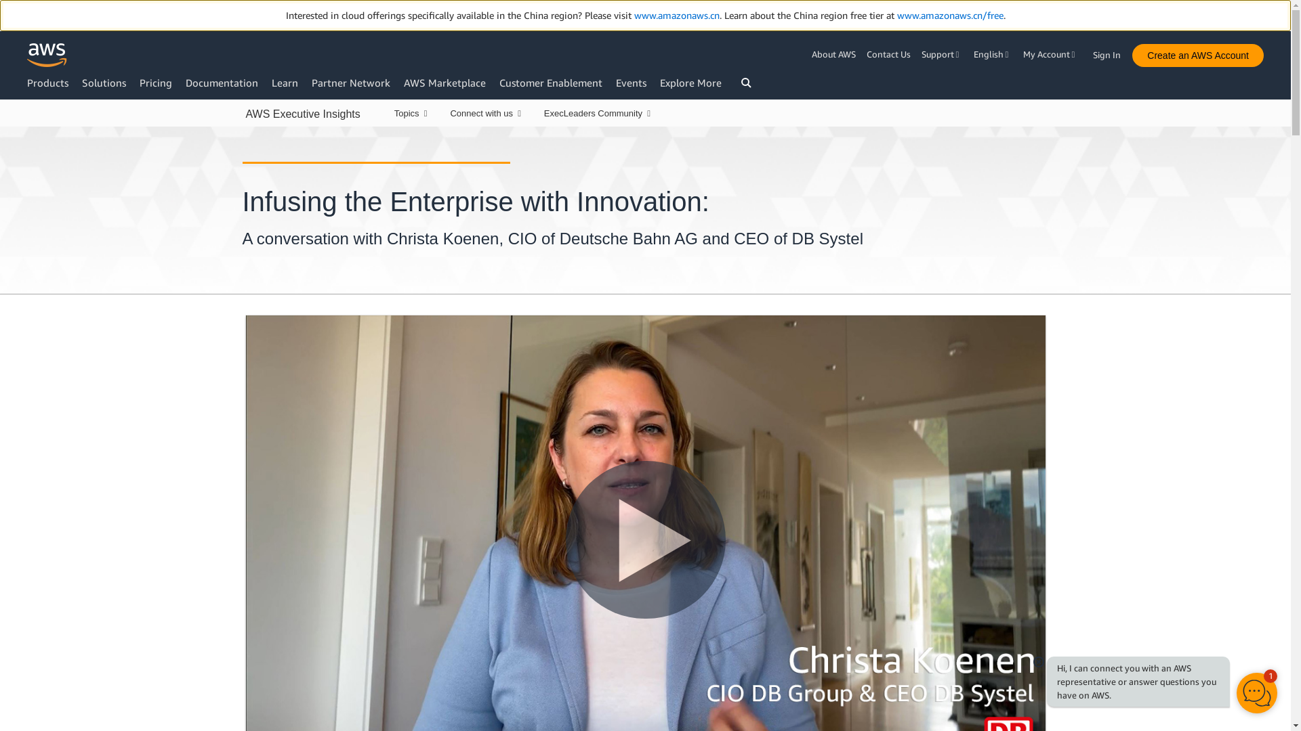  I want to click on Sign In, so click(1111, 51).